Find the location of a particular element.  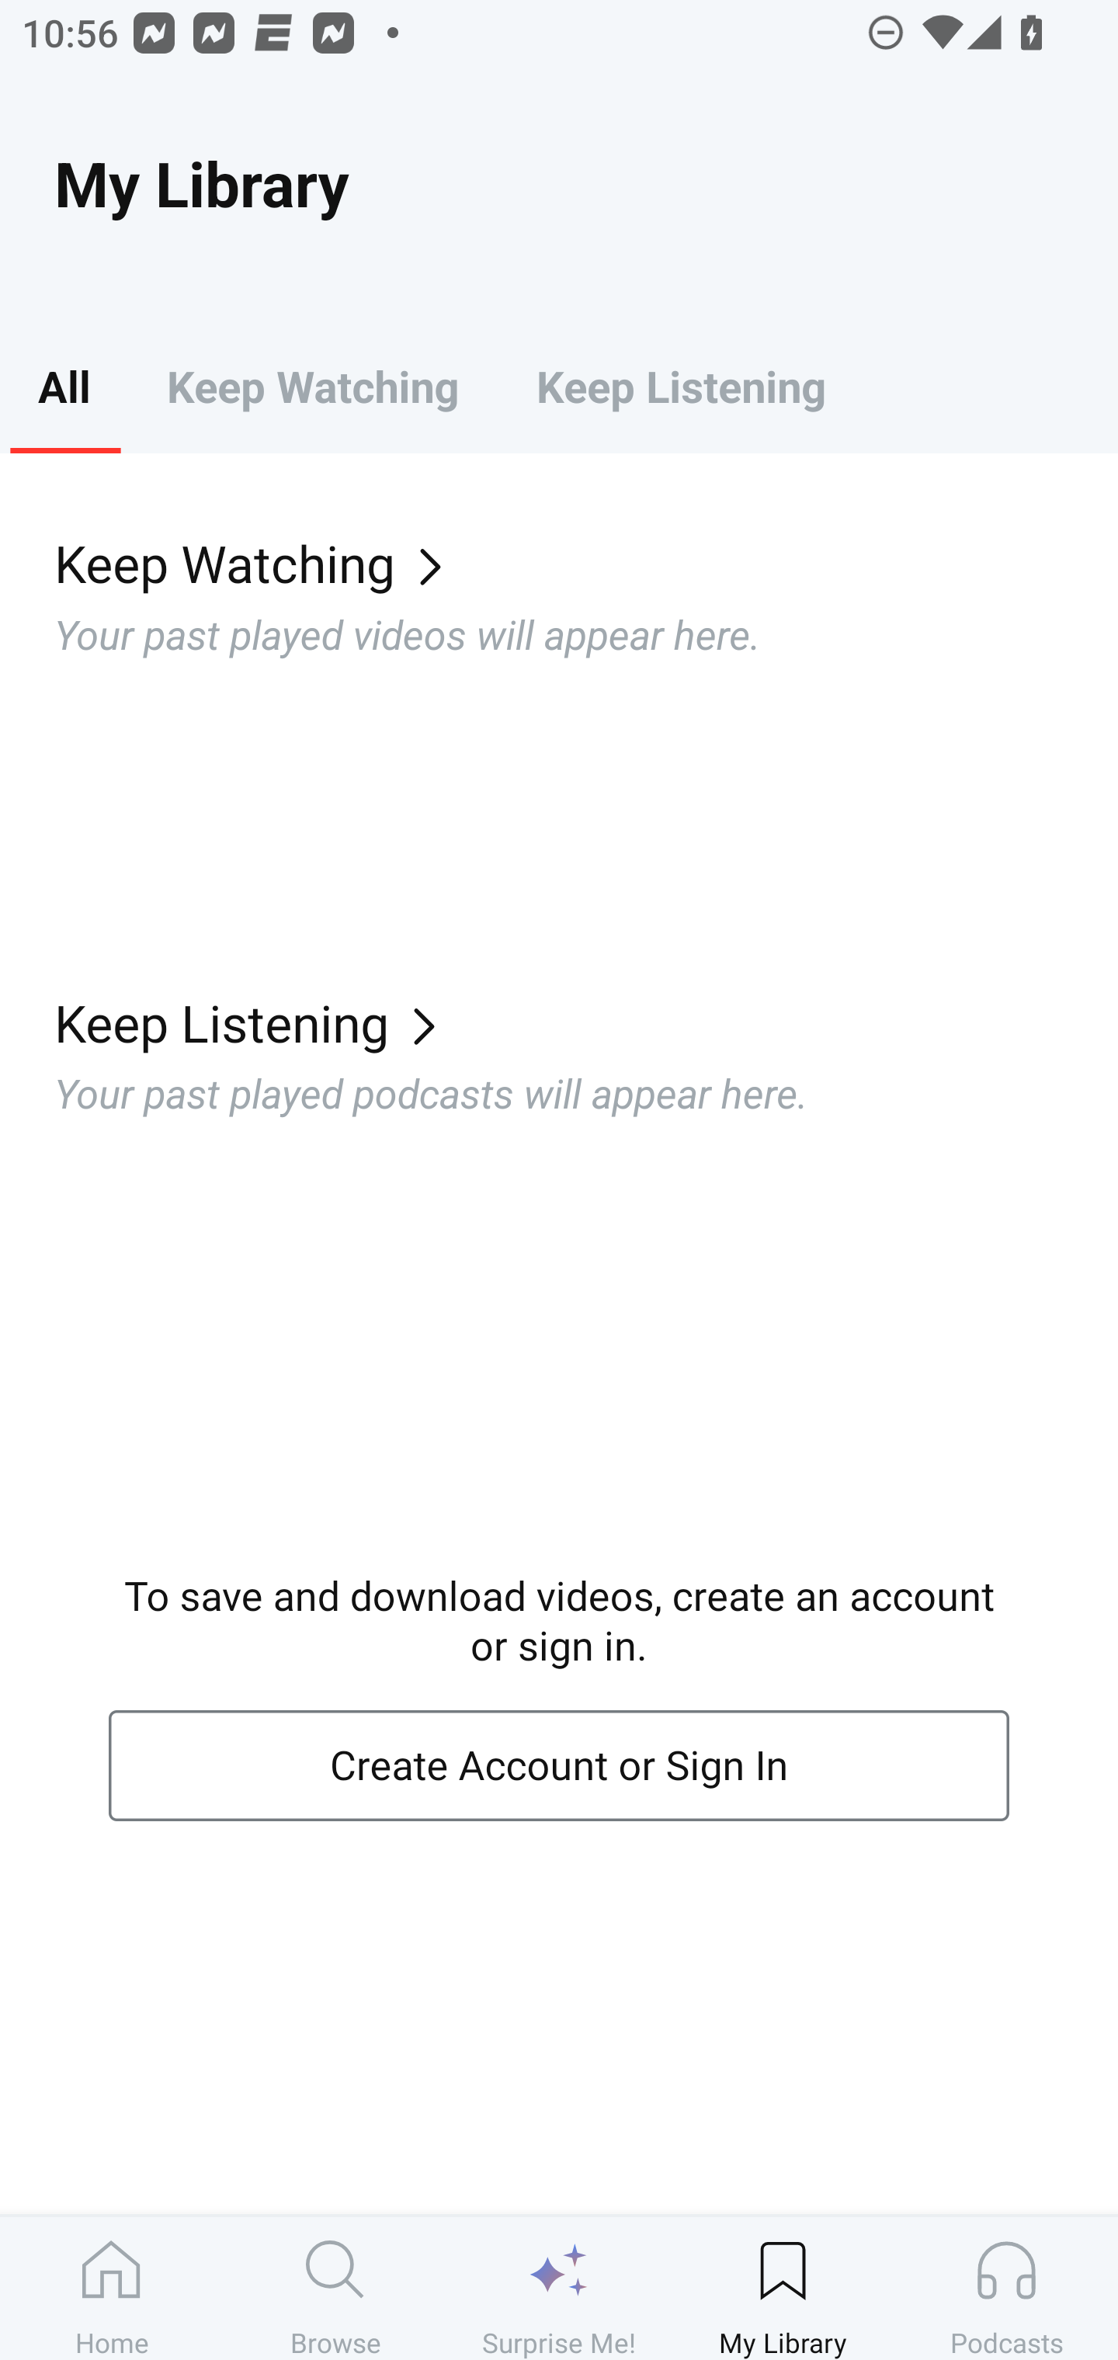

My Library is located at coordinates (783, 2288).